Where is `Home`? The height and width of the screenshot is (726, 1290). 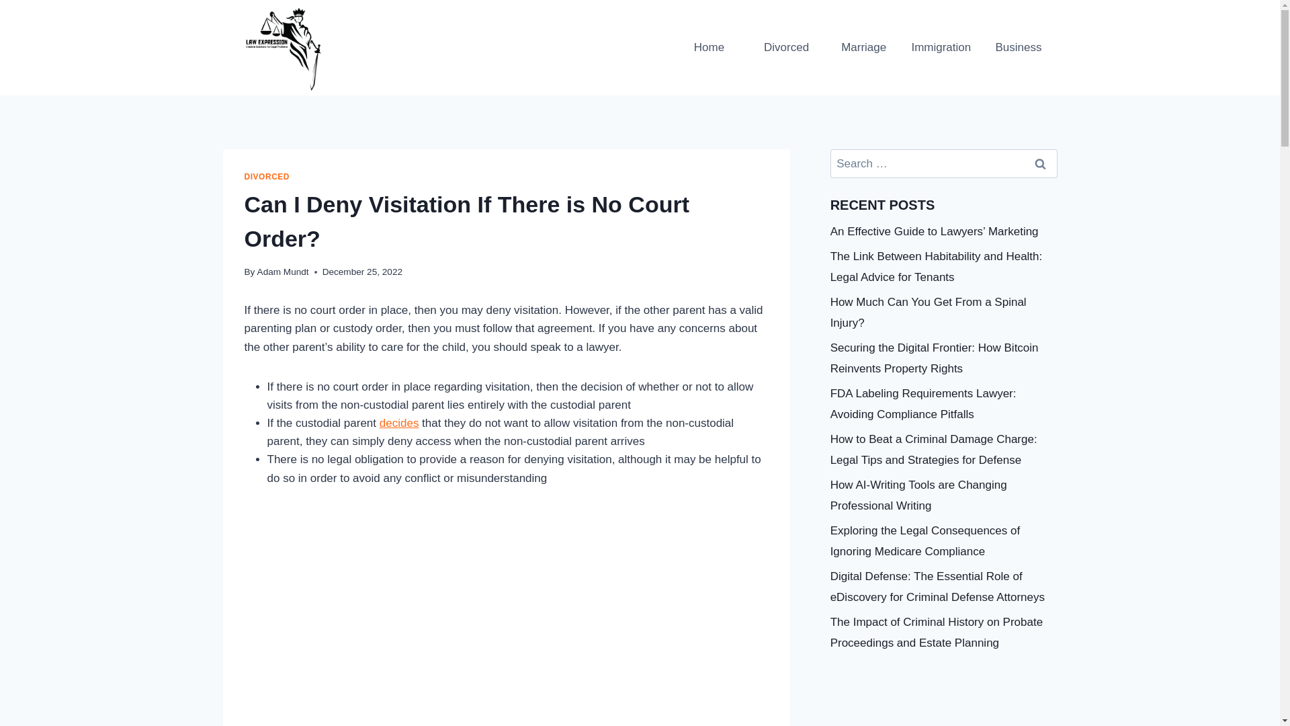
Home is located at coordinates (709, 48).